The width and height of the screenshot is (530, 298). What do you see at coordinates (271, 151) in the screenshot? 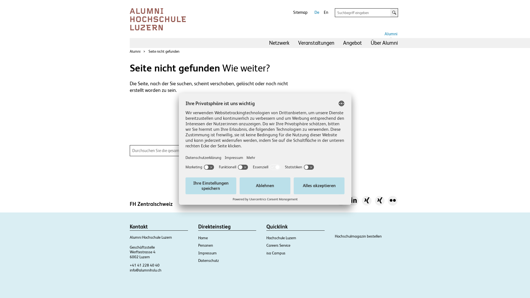
I see `Suche starten` at bounding box center [271, 151].